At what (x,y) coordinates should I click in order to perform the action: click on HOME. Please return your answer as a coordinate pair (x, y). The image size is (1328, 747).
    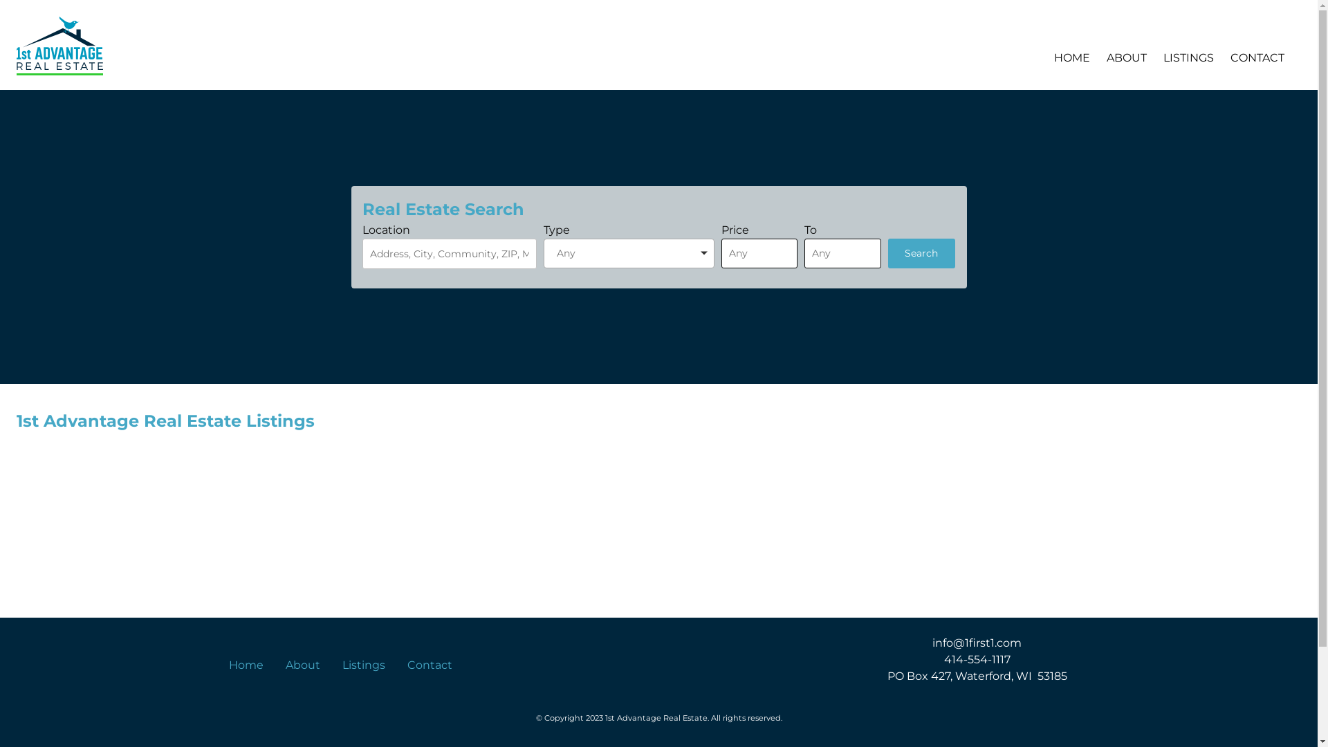
    Looking at the image, I should click on (1072, 58).